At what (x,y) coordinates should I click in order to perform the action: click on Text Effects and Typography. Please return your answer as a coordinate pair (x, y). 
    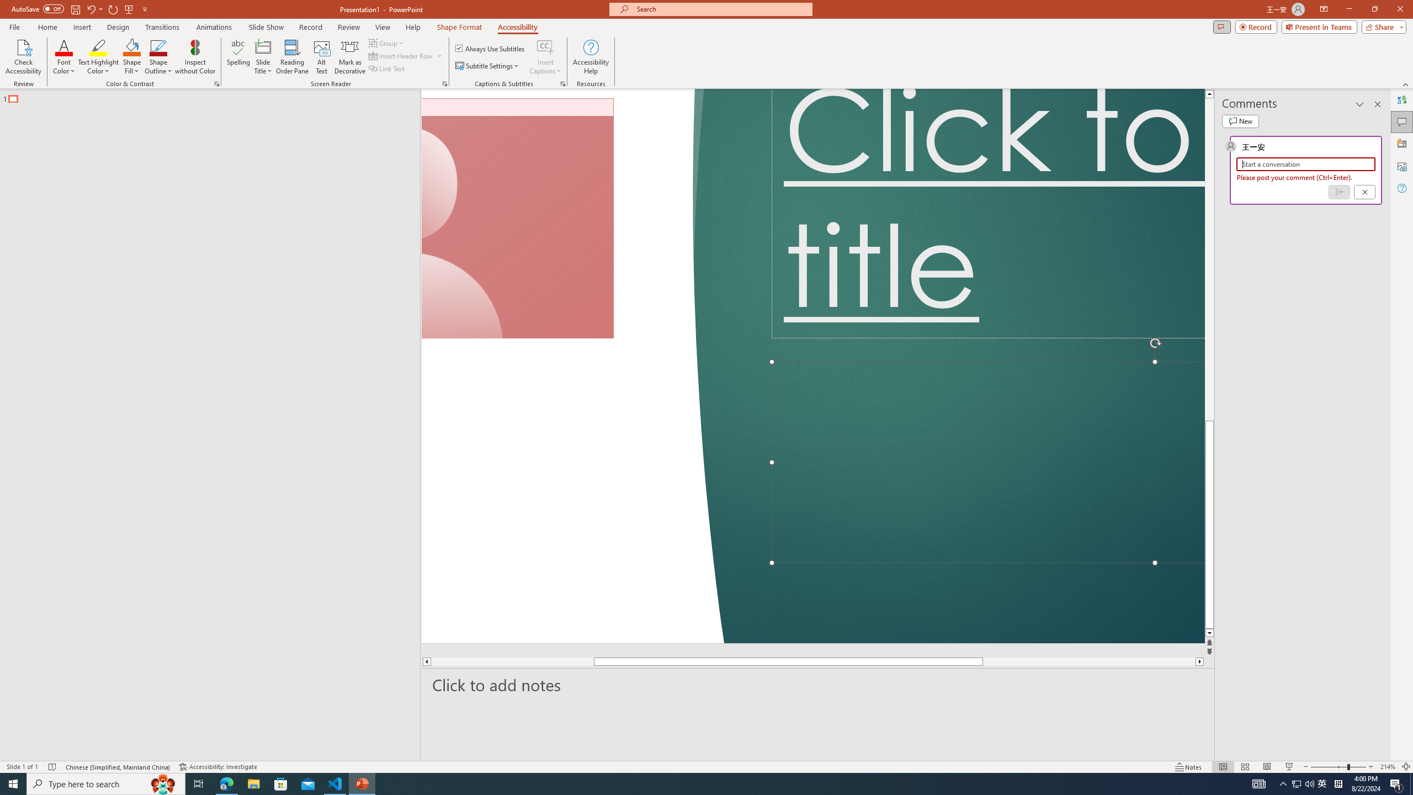
    Looking at the image, I should click on (246, 99).